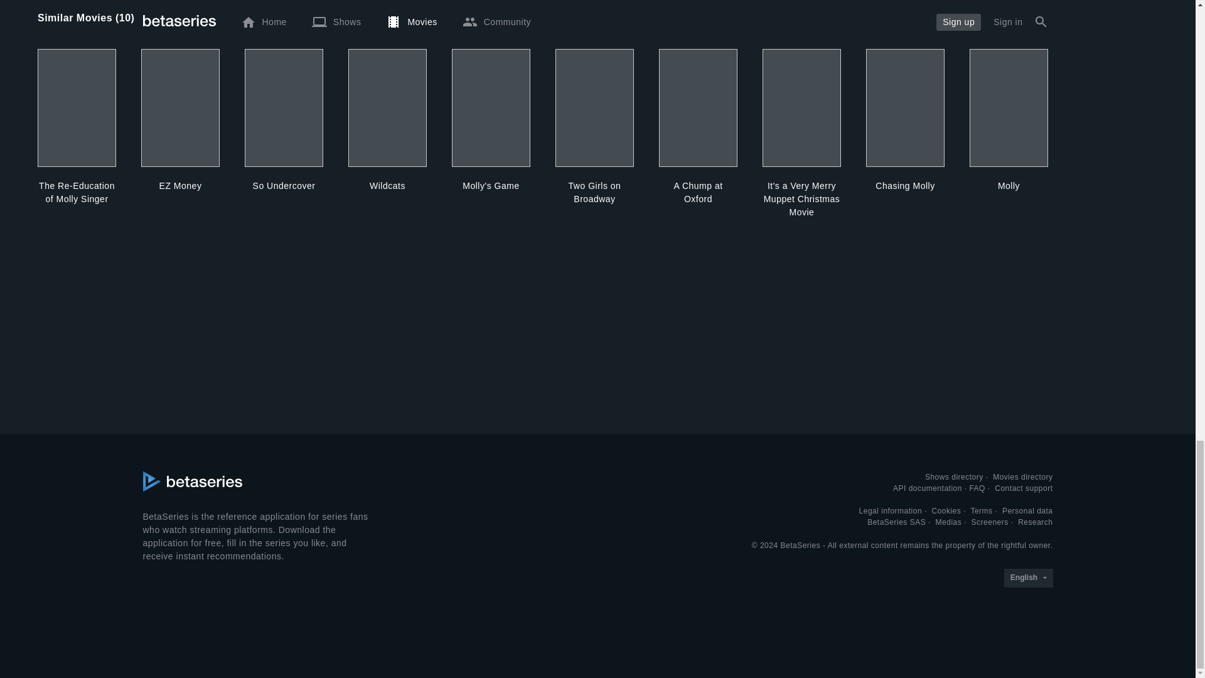  What do you see at coordinates (905, 186) in the screenshot?
I see `Chasing Molly` at bounding box center [905, 186].